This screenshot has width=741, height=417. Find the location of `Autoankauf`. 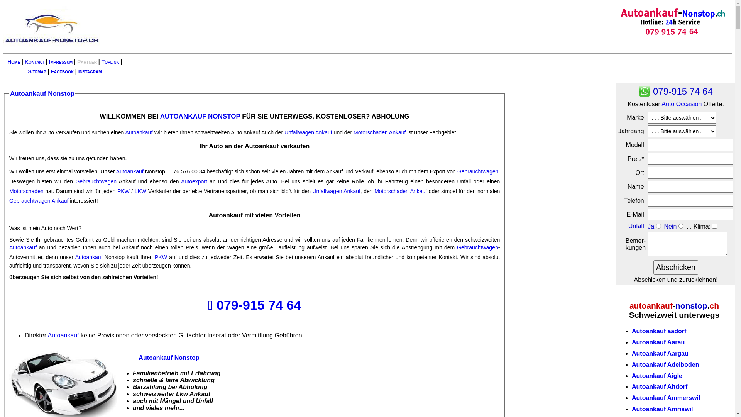

Autoankauf is located at coordinates (139, 132).